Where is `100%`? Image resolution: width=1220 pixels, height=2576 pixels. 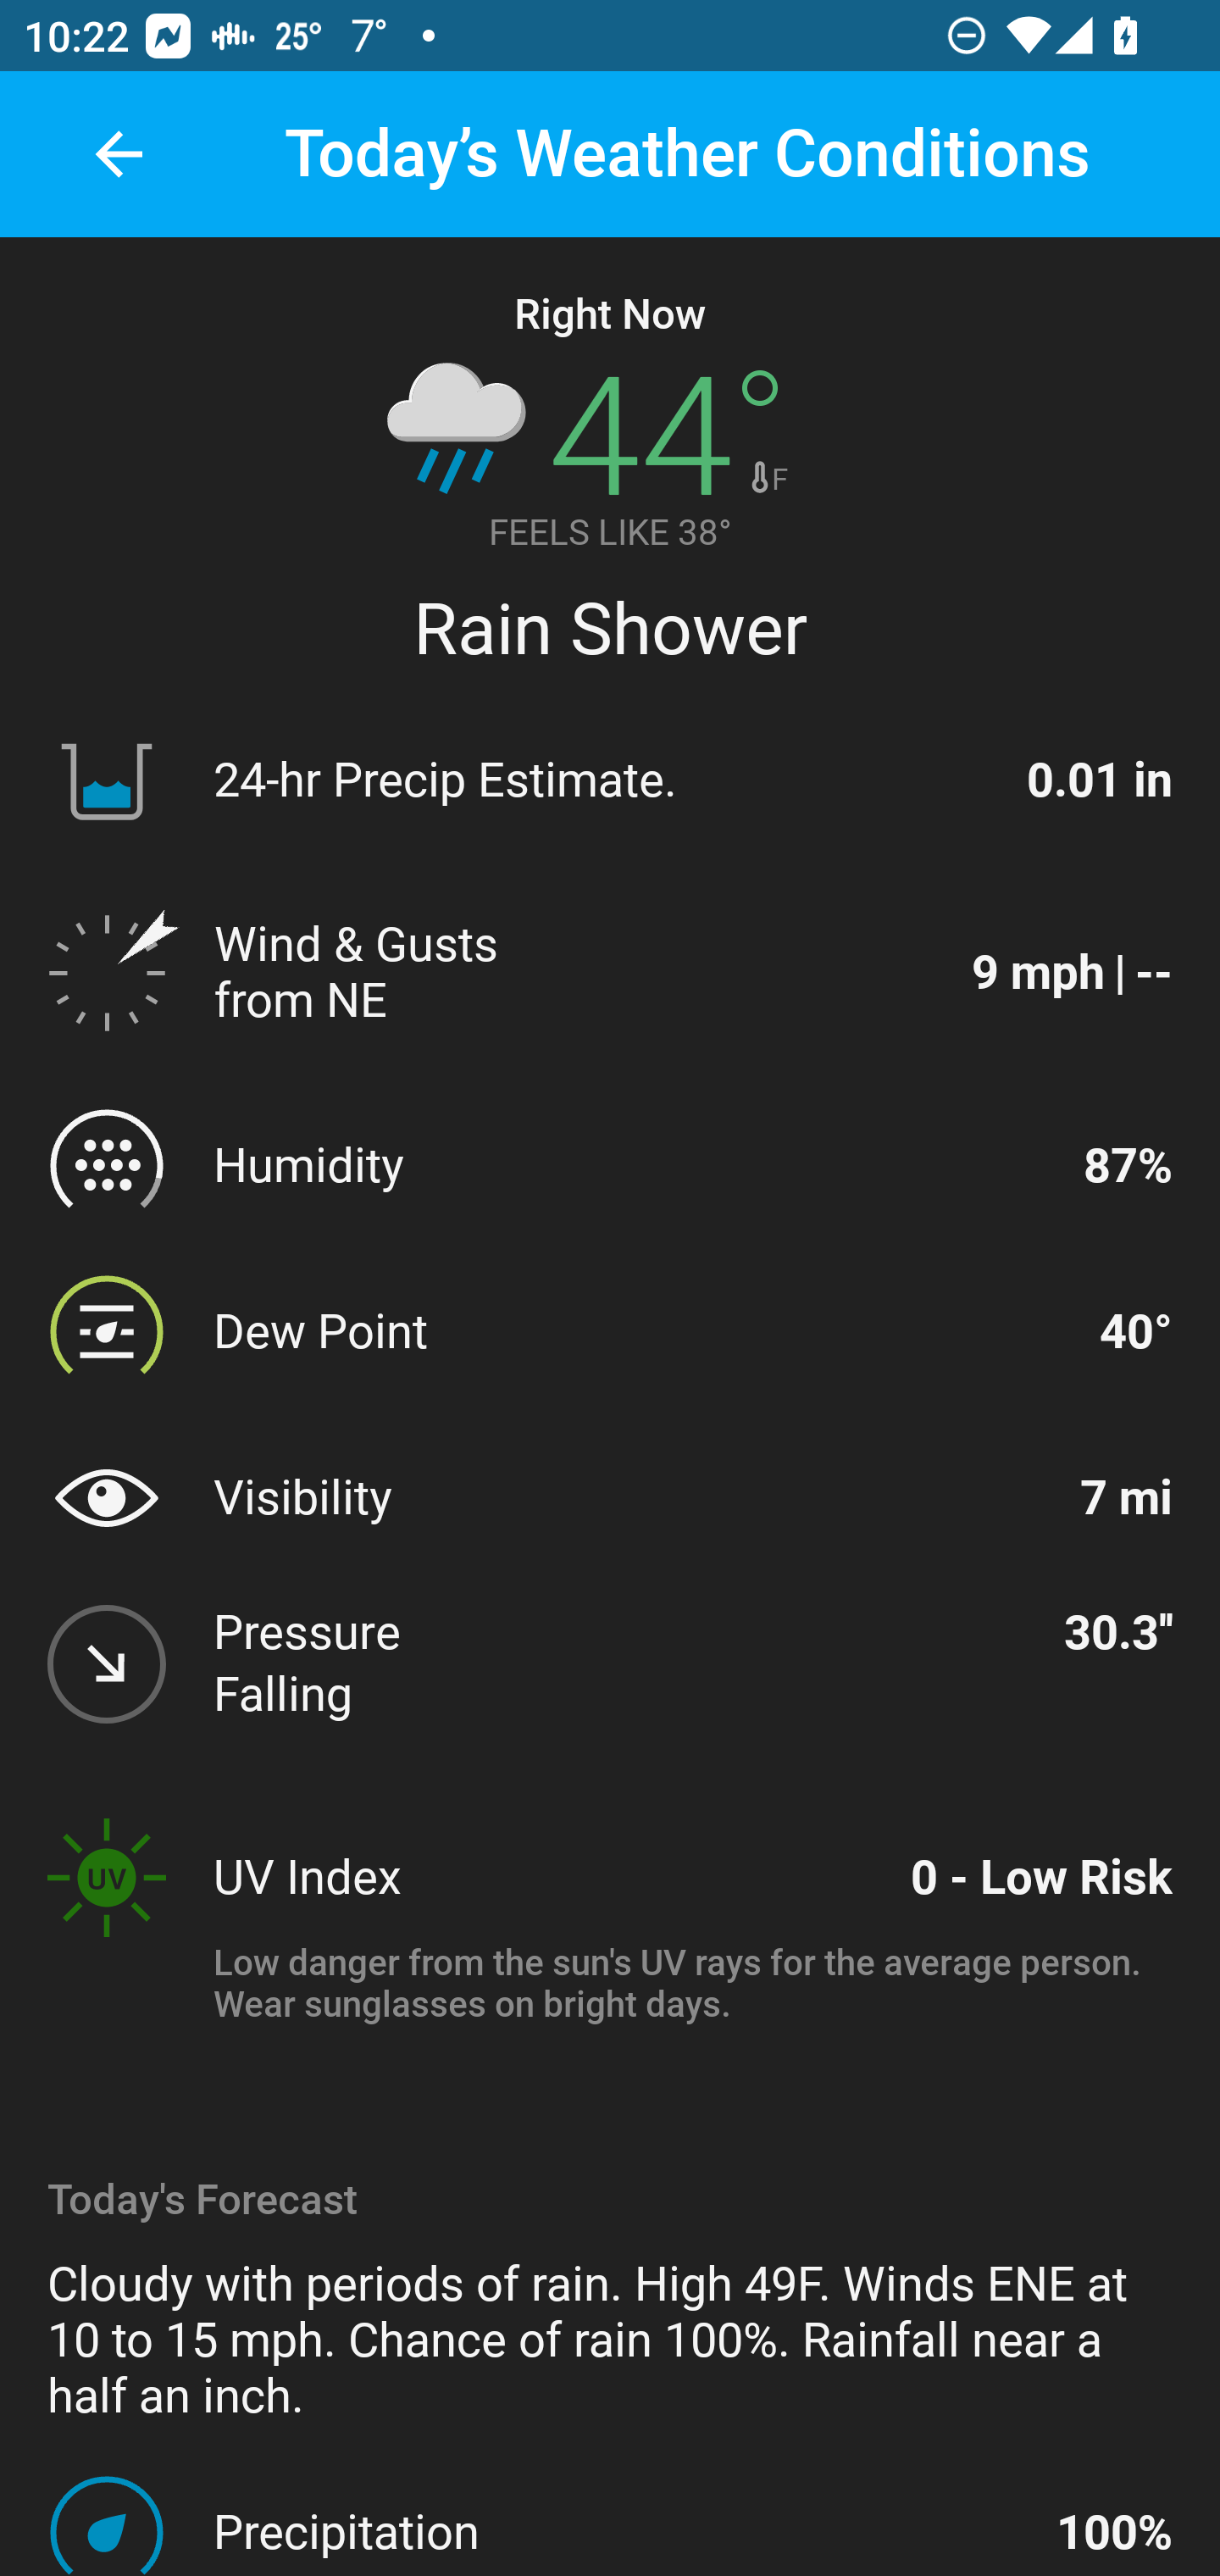 100% is located at coordinates (1114, 2532).